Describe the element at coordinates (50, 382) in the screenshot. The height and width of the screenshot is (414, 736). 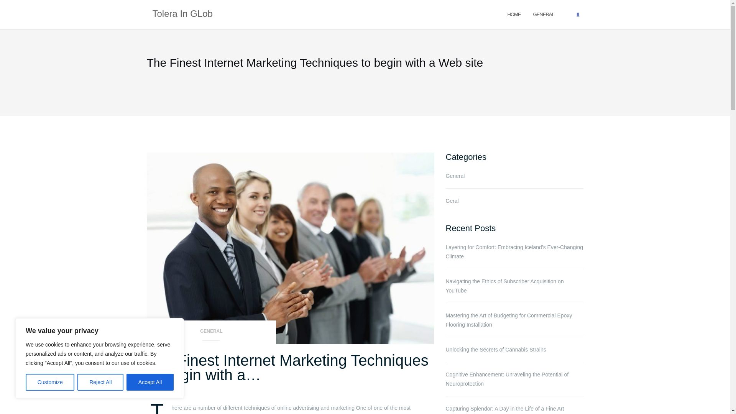
I see `Customize` at that location.